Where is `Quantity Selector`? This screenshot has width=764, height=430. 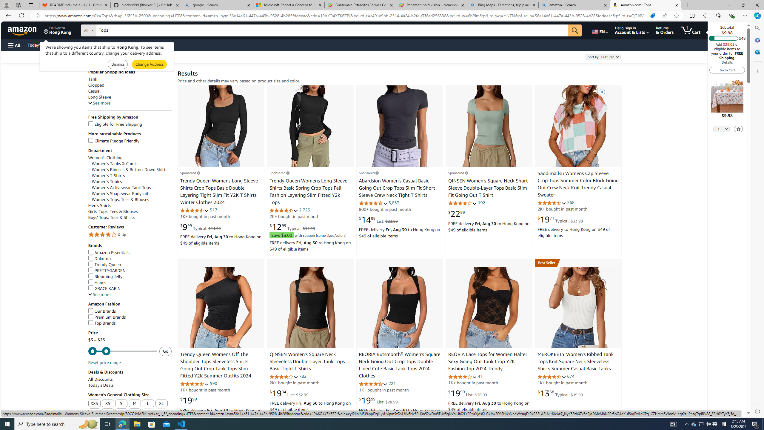
Quantity Selector is located at coordinates (722, 129).